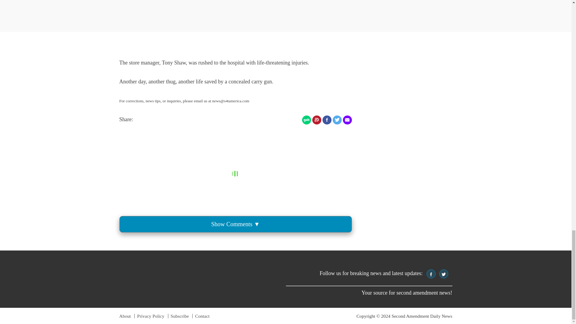 Image resolution: width=576 pixels, height=324 pixels. What do you see at coordinates (444, 274) in the screenshot?
I see `twitter` at bounding box center [444, 274].